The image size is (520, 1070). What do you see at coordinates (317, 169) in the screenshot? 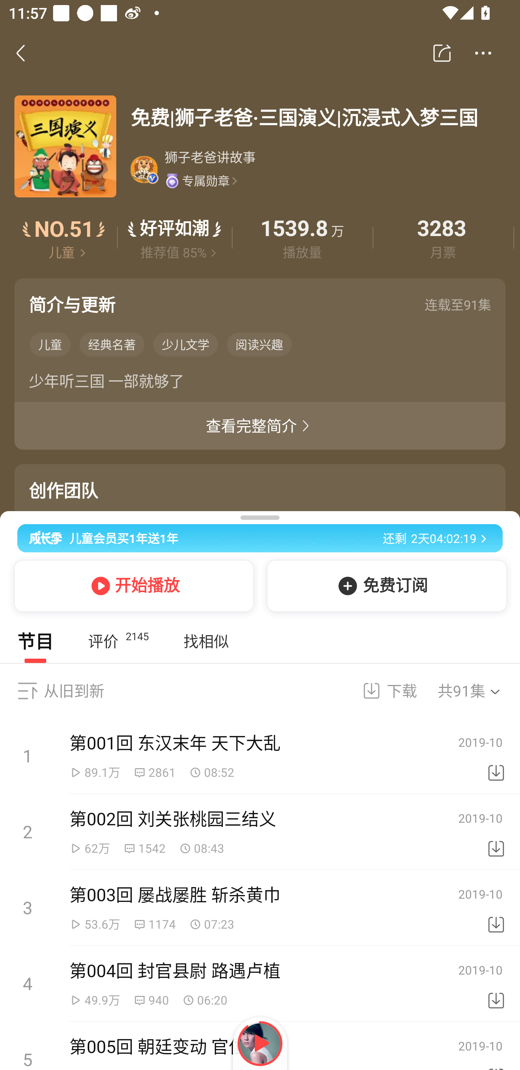
I see `狮子老爸讲故事 专属勋章` at bounding box center [317, 169].